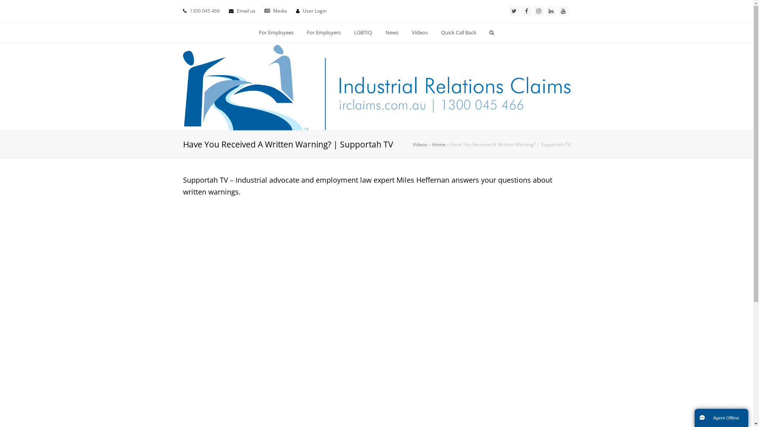  I want to click on Media, so click(280, 11).